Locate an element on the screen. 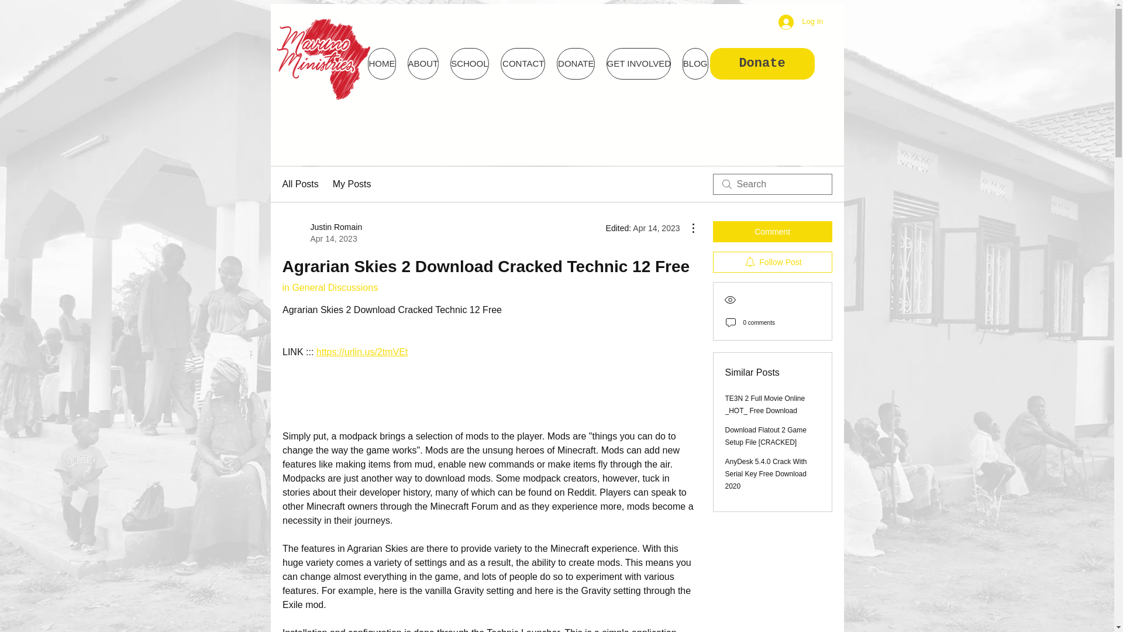  Log In is located at coordinates (299, 184).